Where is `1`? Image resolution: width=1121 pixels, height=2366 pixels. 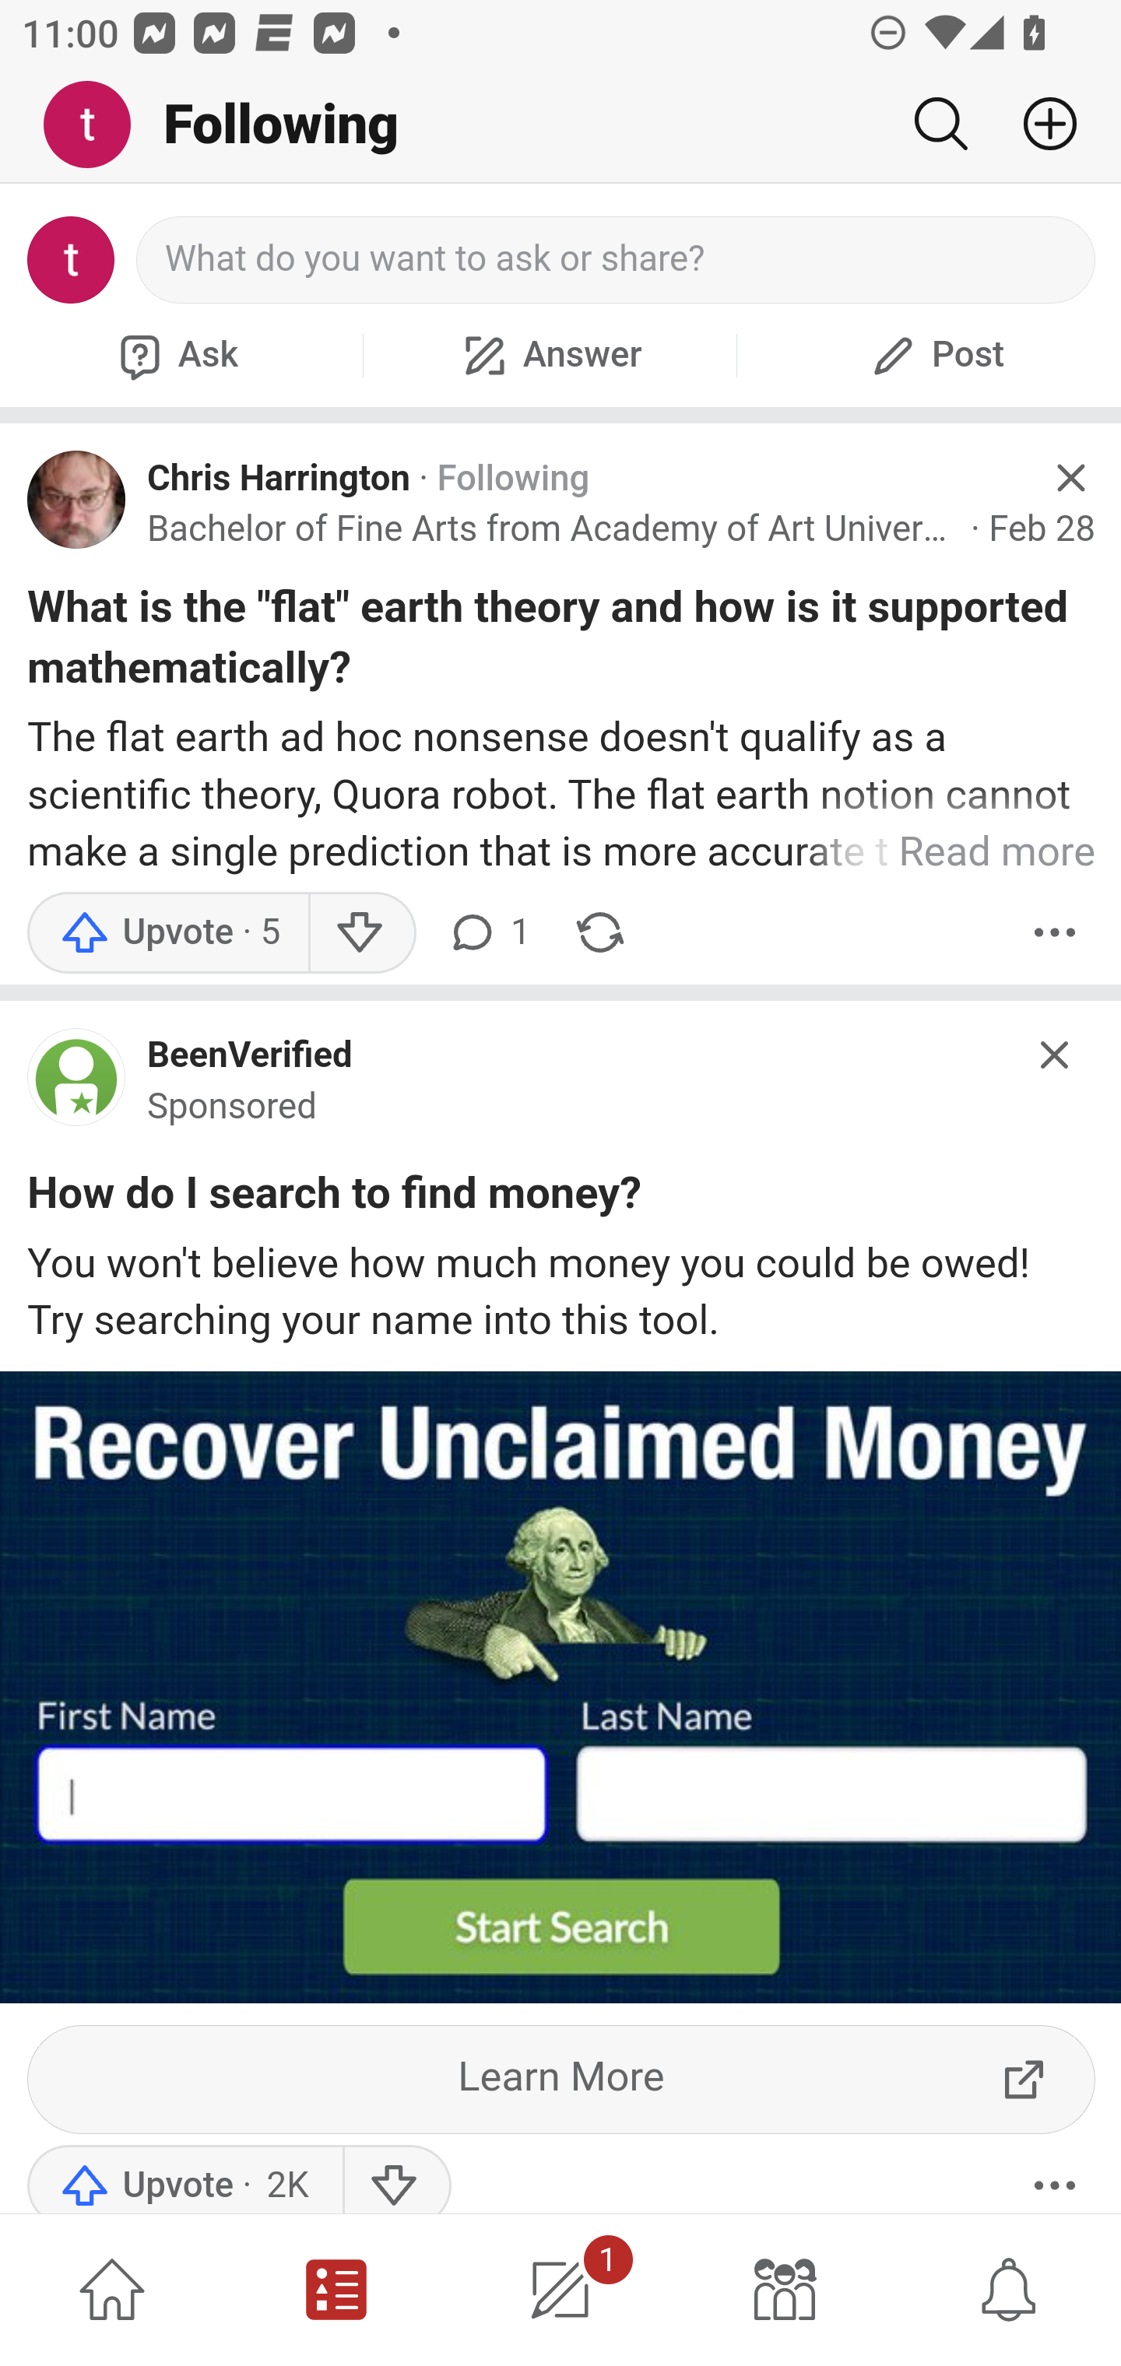 1 is located at coordinates (560, 2290).